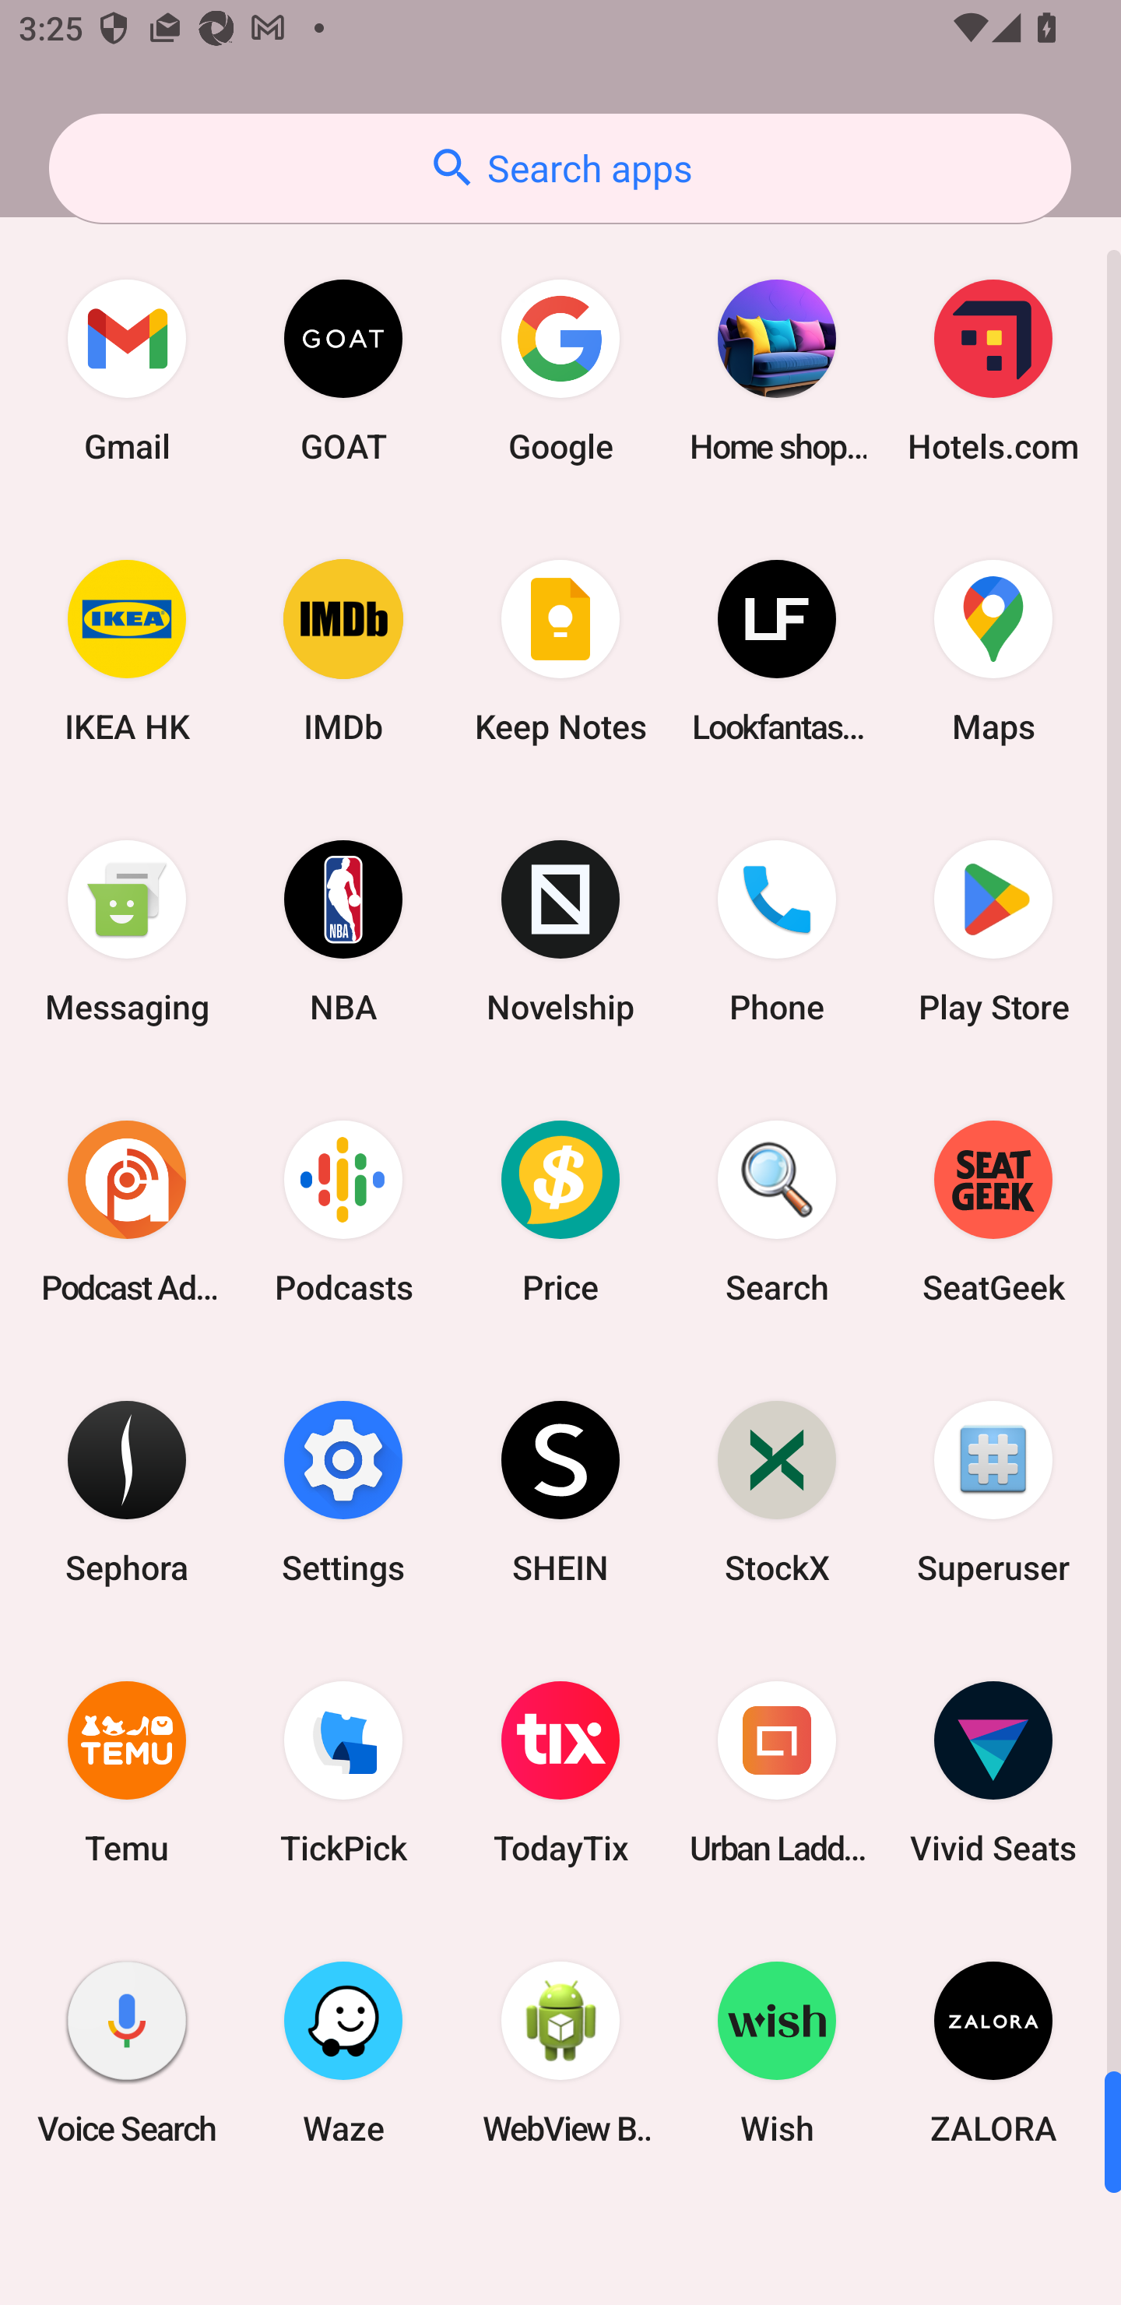 This screenshot has height=2305, width=1121. I want to click on   Search apps, so click(560, 168).